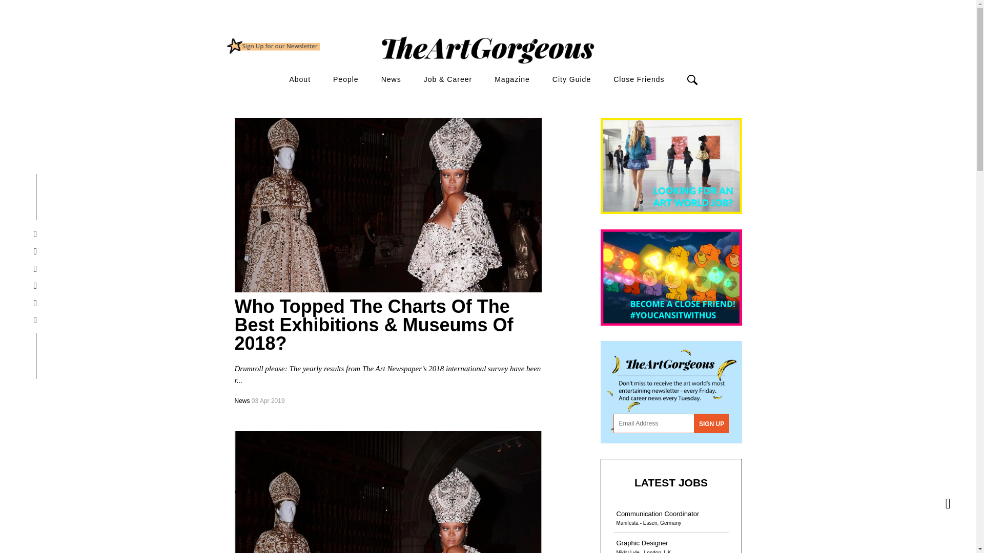 This screenshot has height=553, width=984. I want to click on News, so click(392, 80).